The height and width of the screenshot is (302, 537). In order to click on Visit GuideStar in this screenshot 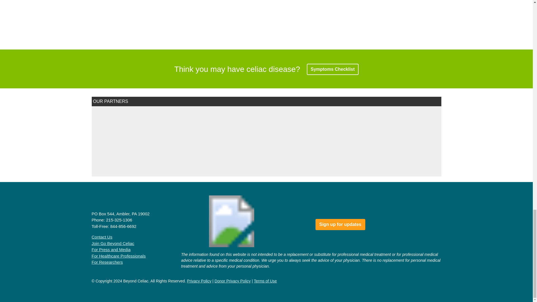, I will do `click(197, 209)`.